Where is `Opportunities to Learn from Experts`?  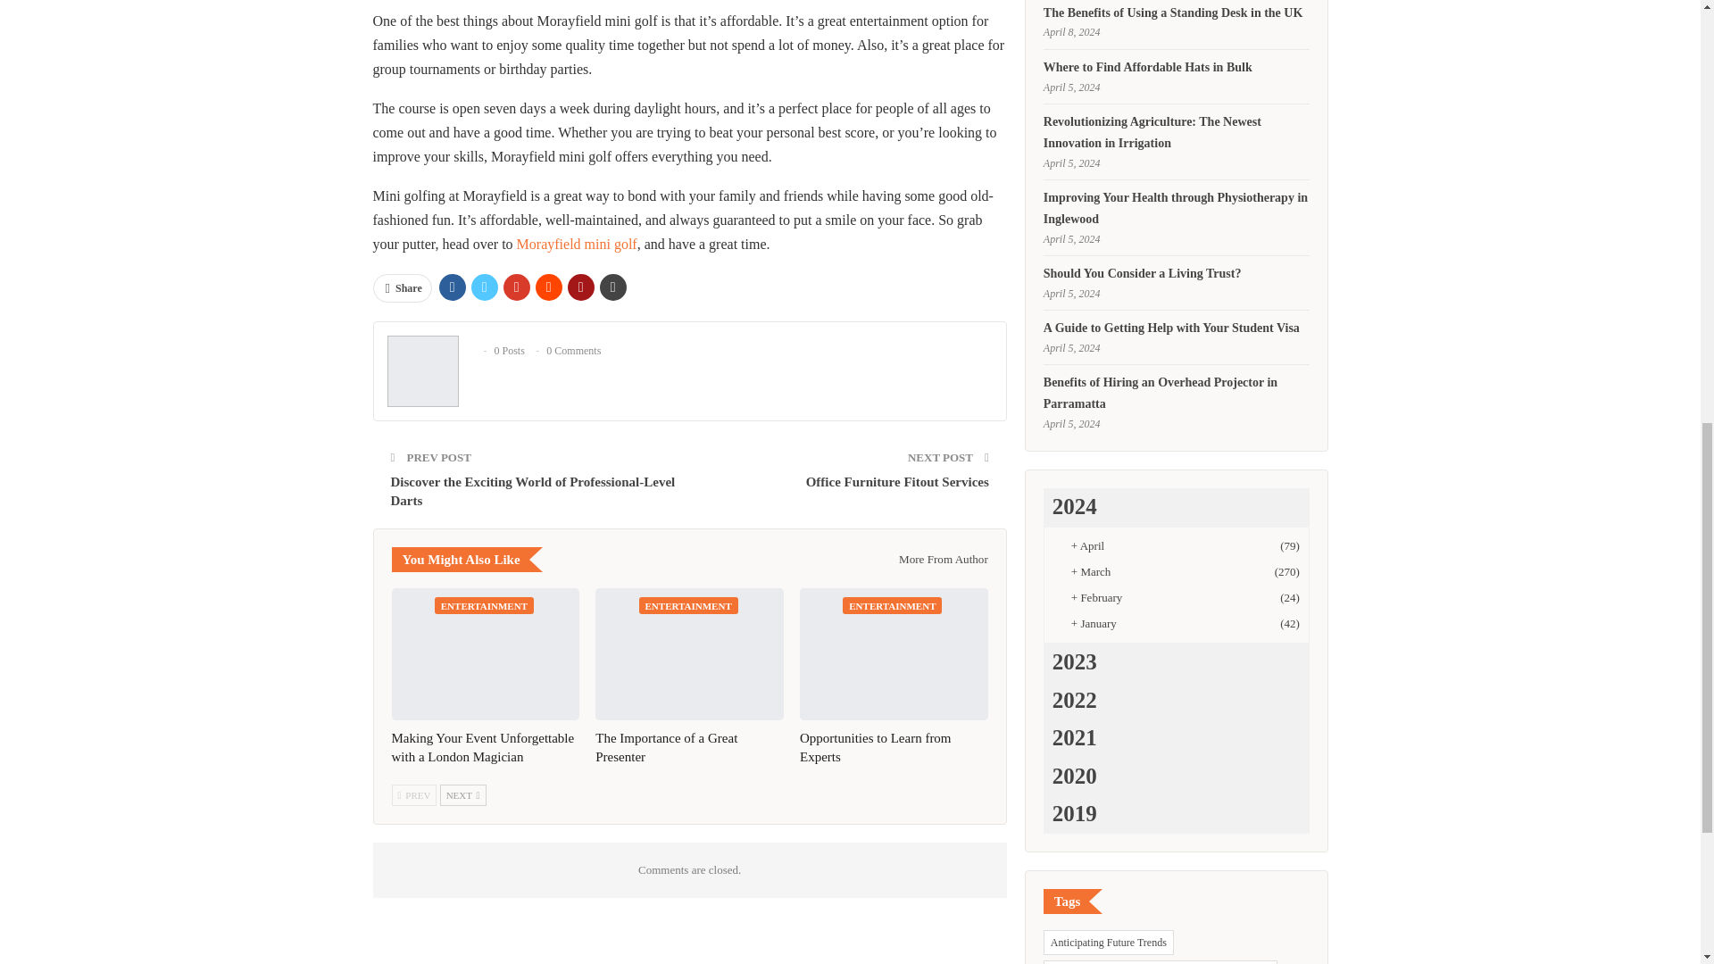
Opportunities to Learn from Experts is located at coordinates (894, 653).